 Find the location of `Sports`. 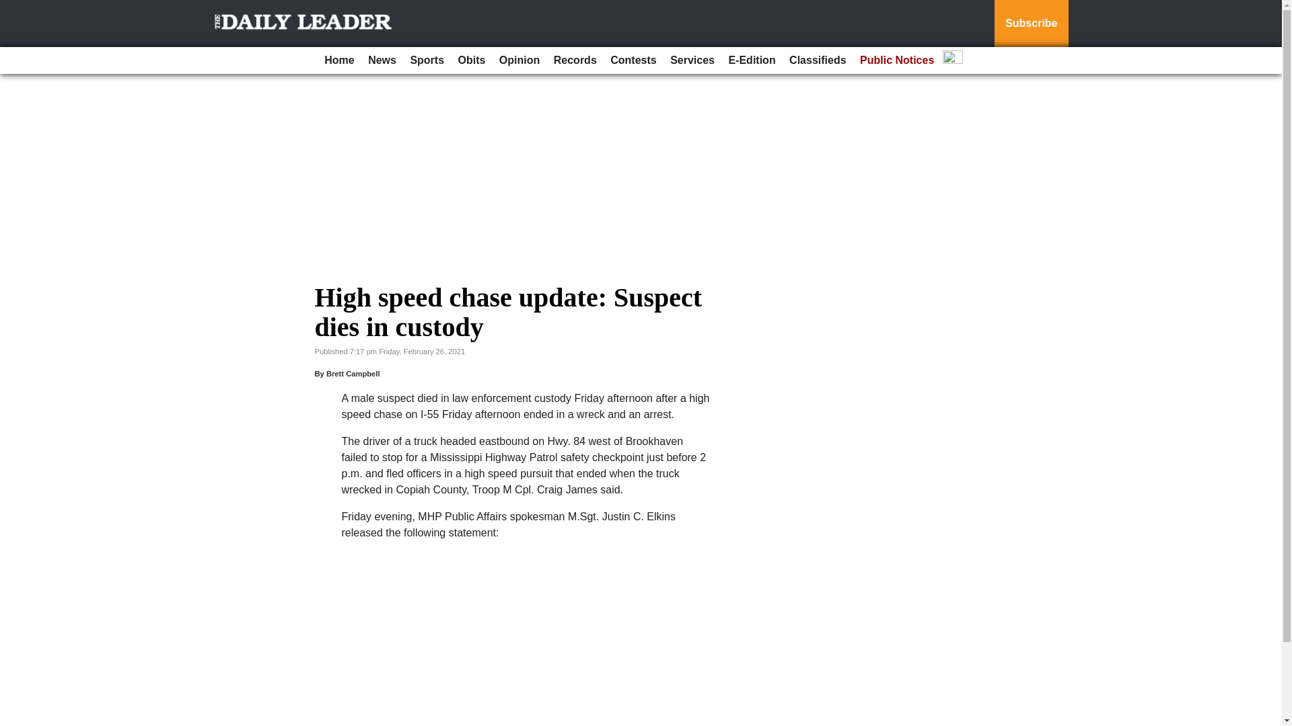

Sports is located at coordinates (427, 61).